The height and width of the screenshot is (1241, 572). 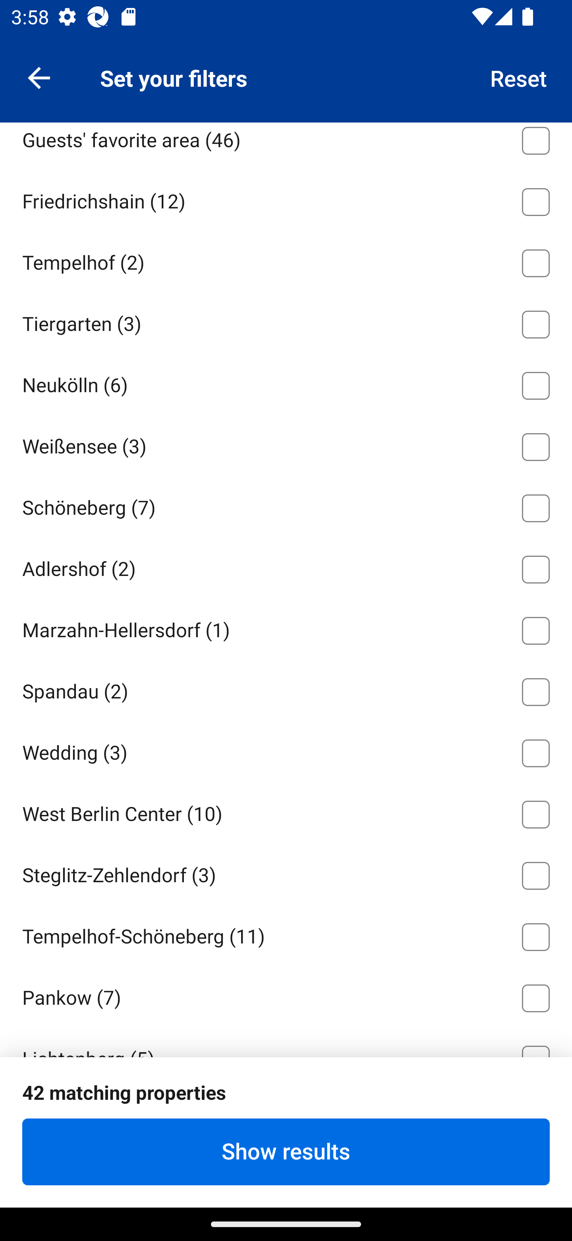 What do you see at coordinates (286, 77) in the screenshot?
I see `Charlottenburg ⁦(19)` at bounding box center [286, 77].